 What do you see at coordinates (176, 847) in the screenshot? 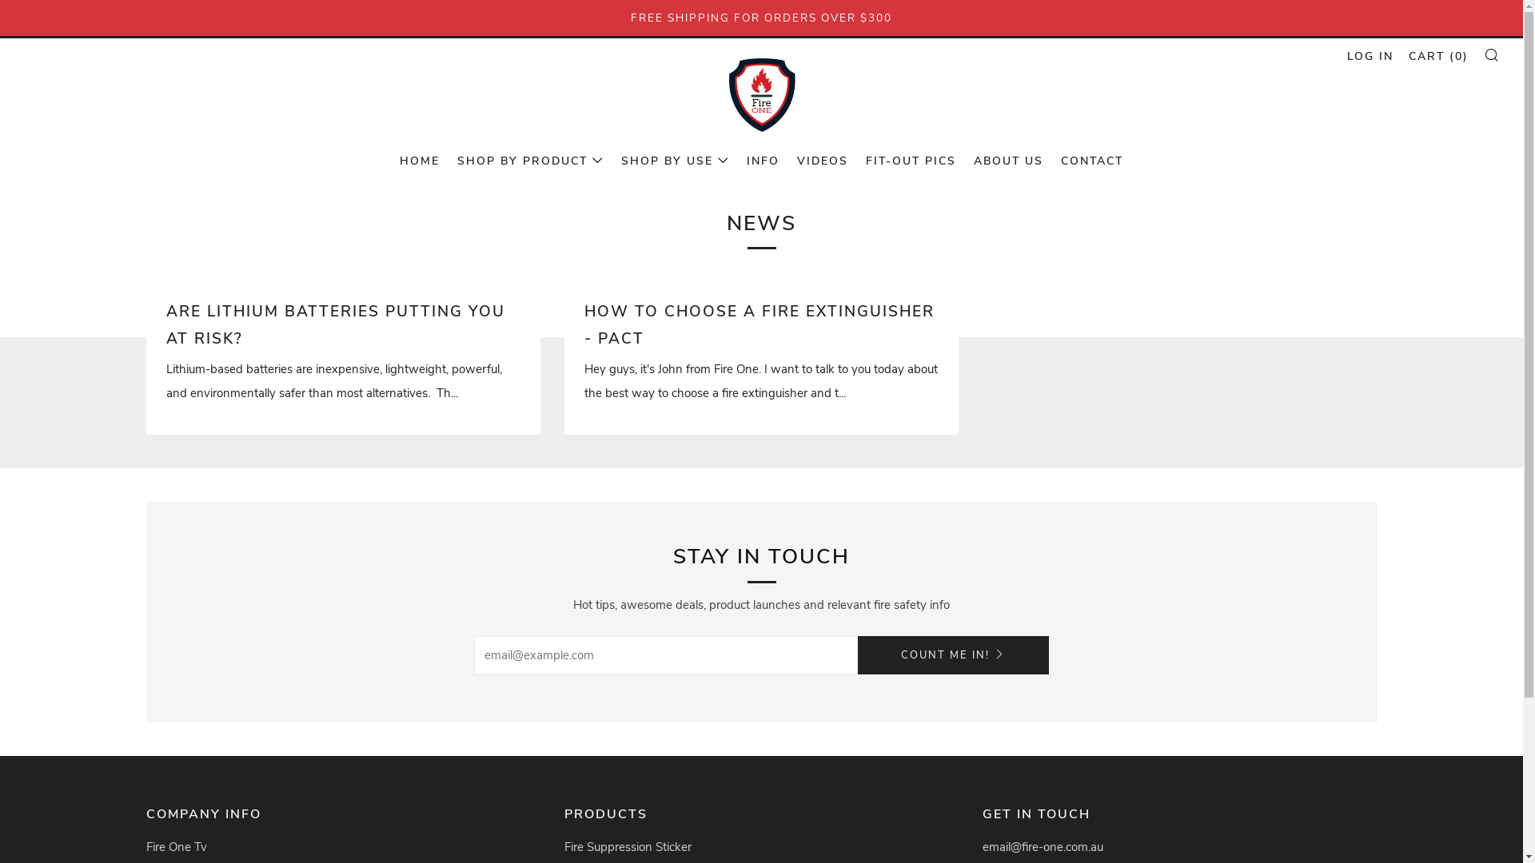
I see `Fire One Tv` at bounding box center [176, 847].